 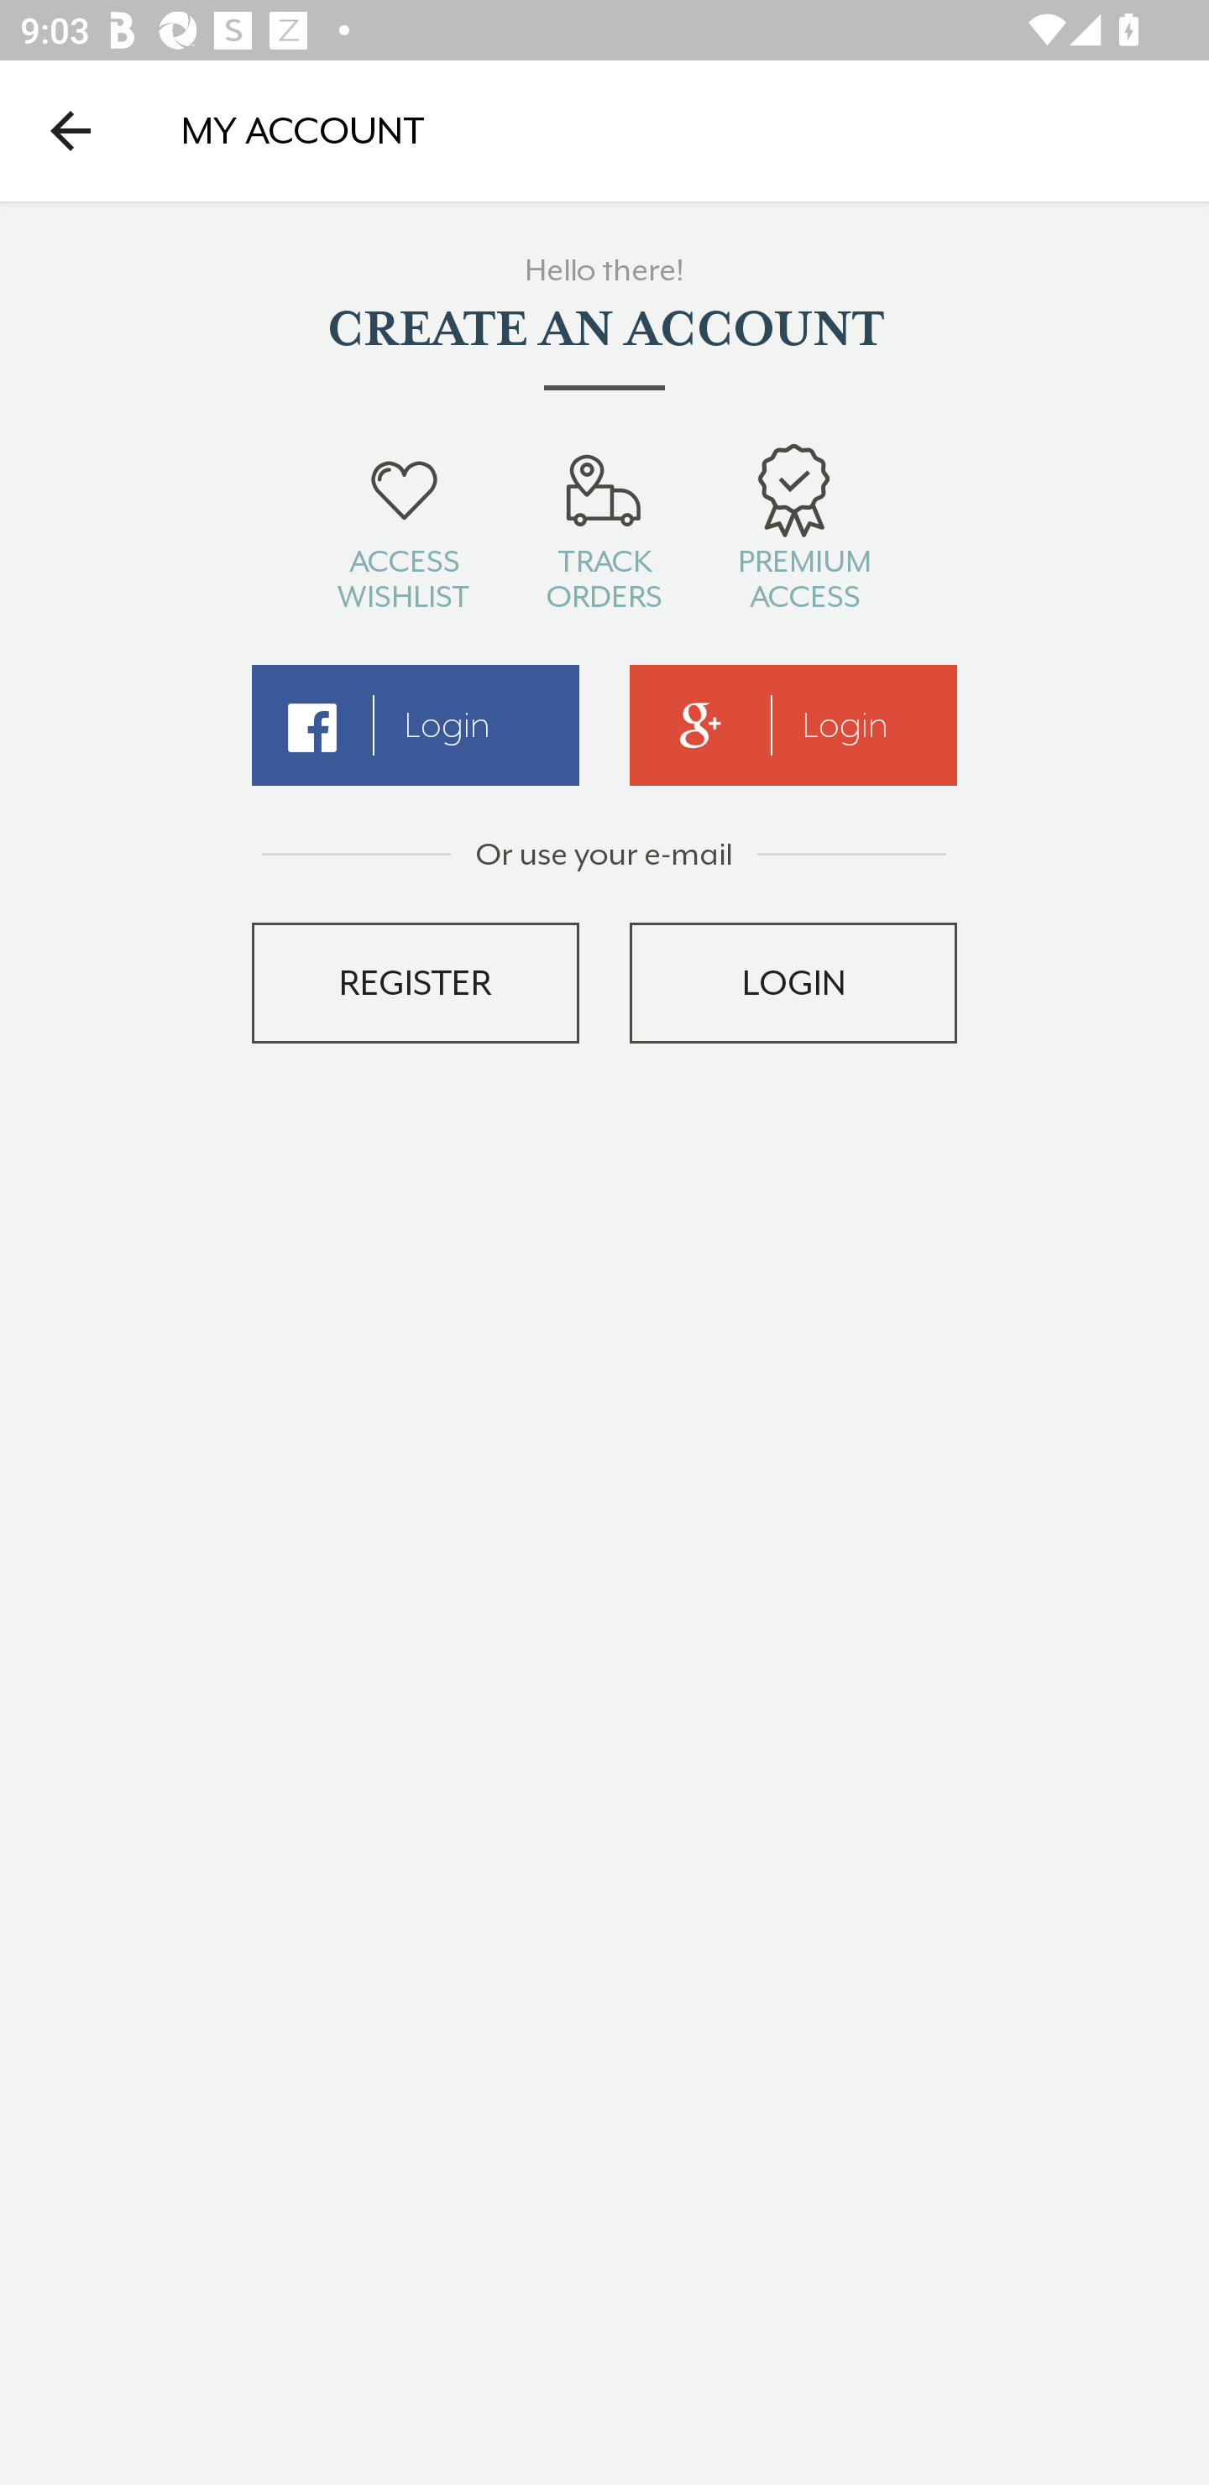 I want to click on Navigate up, so click(x=71, y=130).